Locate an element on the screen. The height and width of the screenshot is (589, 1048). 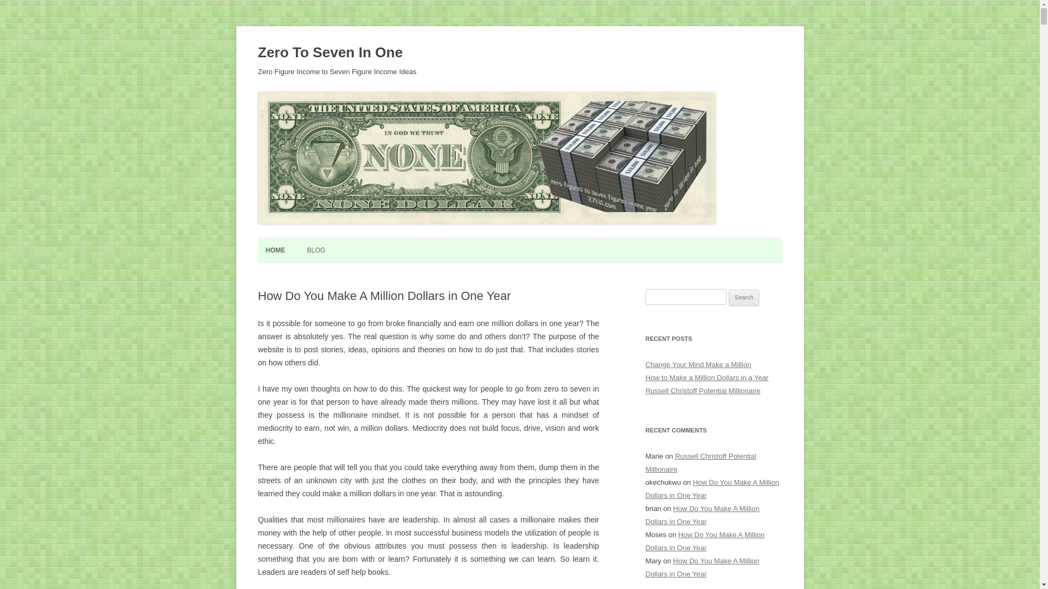
How Do You Make A Million Dollars in One Year is located at coordinates (712, 489).